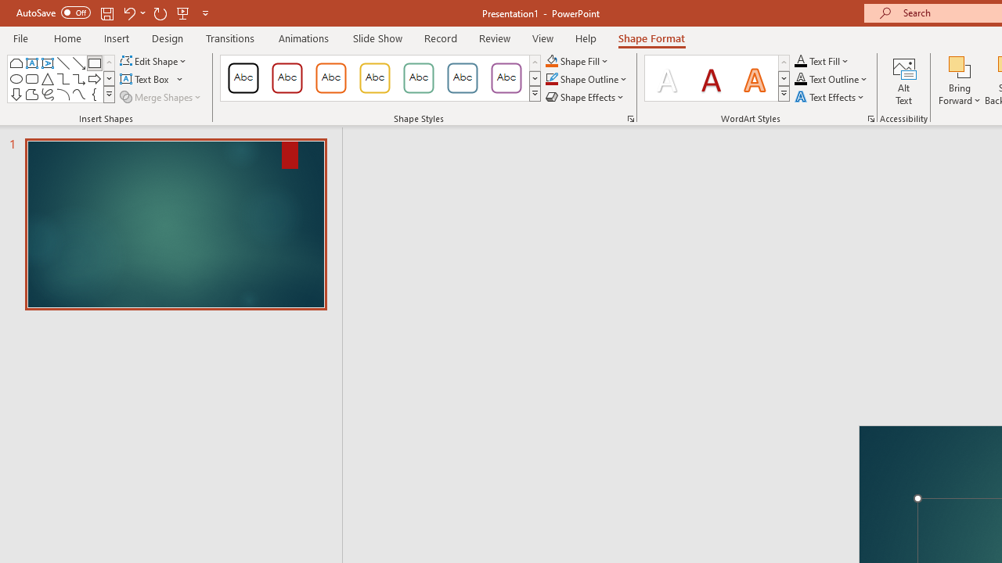 The image size is (1002, 563). Describe the element at coordinates (243, 78) in the screenshot. I see `Colored Outline - Black, Dark 1` at that location.